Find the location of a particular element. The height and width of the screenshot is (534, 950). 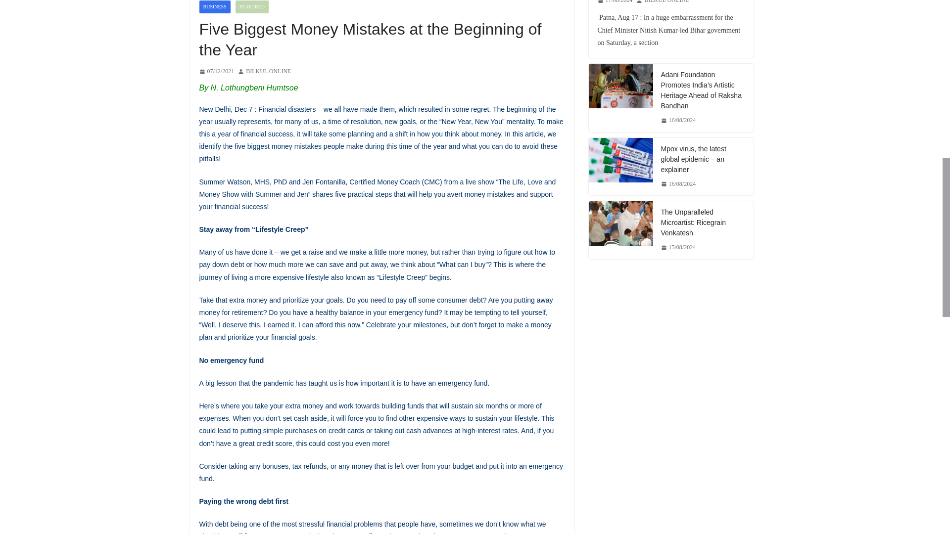

BILKUL ONLINE is located at coordinates (268, 71).